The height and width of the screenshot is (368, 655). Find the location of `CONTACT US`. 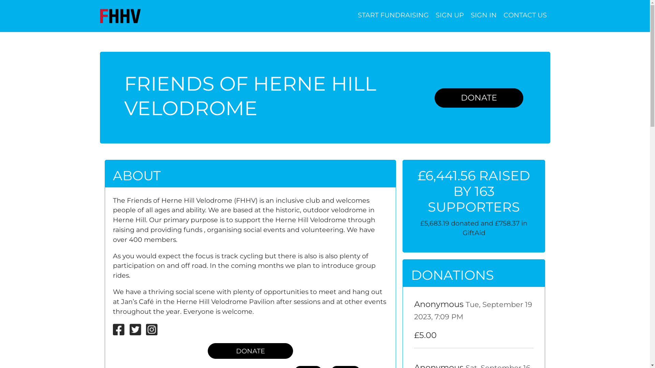

CONTACT US is located at coordinates (525, 16).